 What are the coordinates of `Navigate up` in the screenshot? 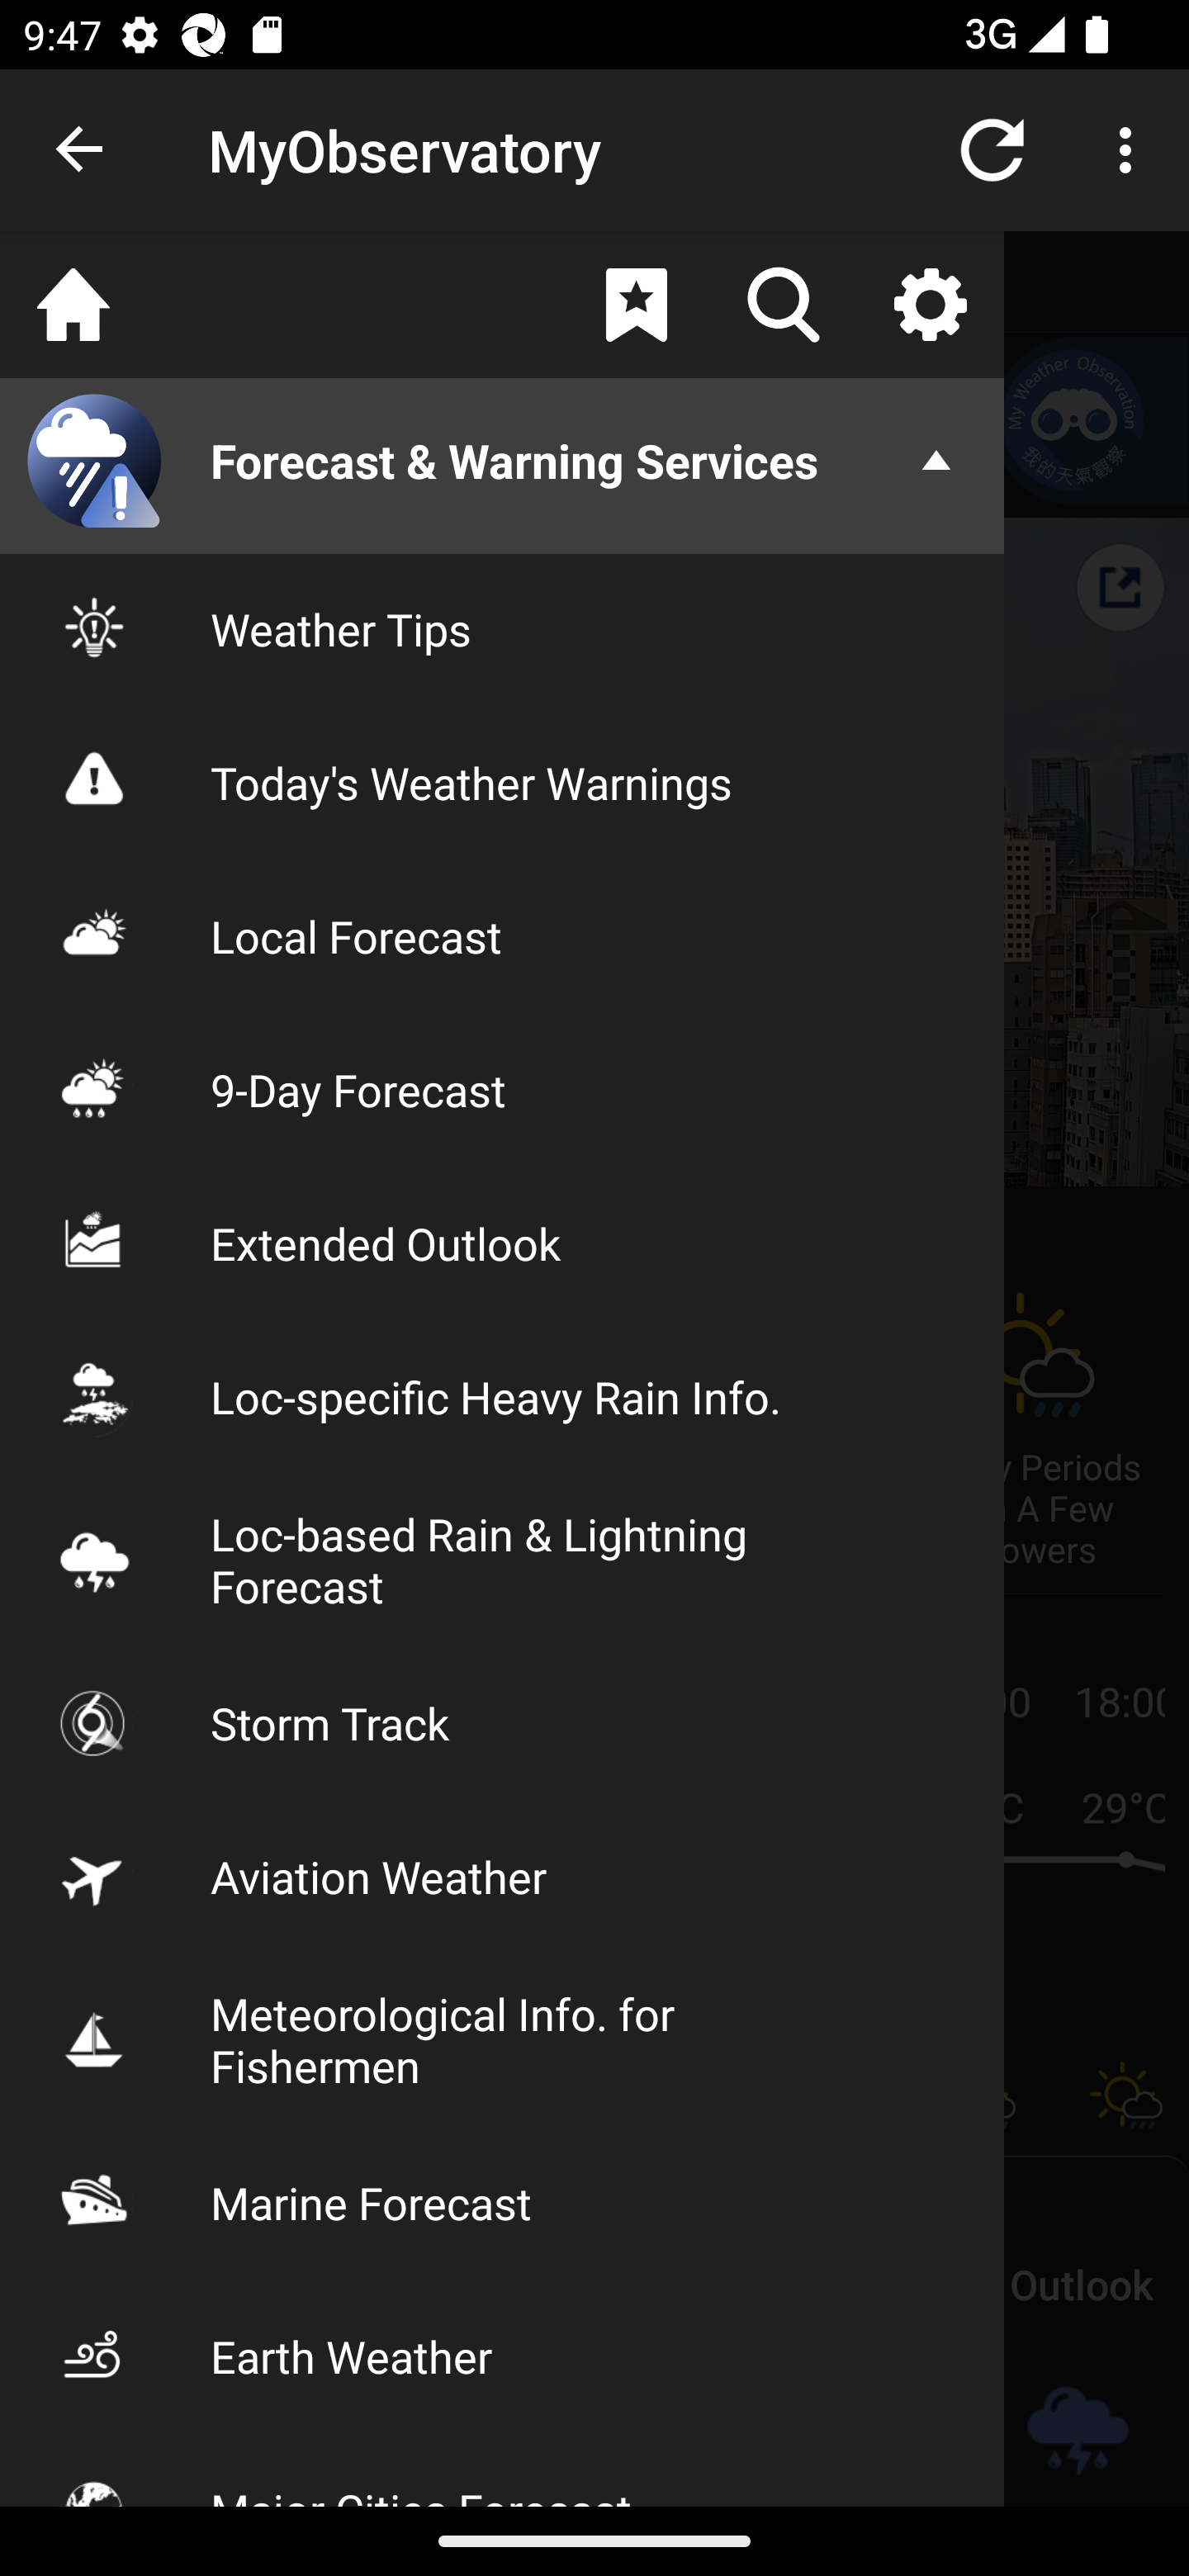 It's located at (81, 150).